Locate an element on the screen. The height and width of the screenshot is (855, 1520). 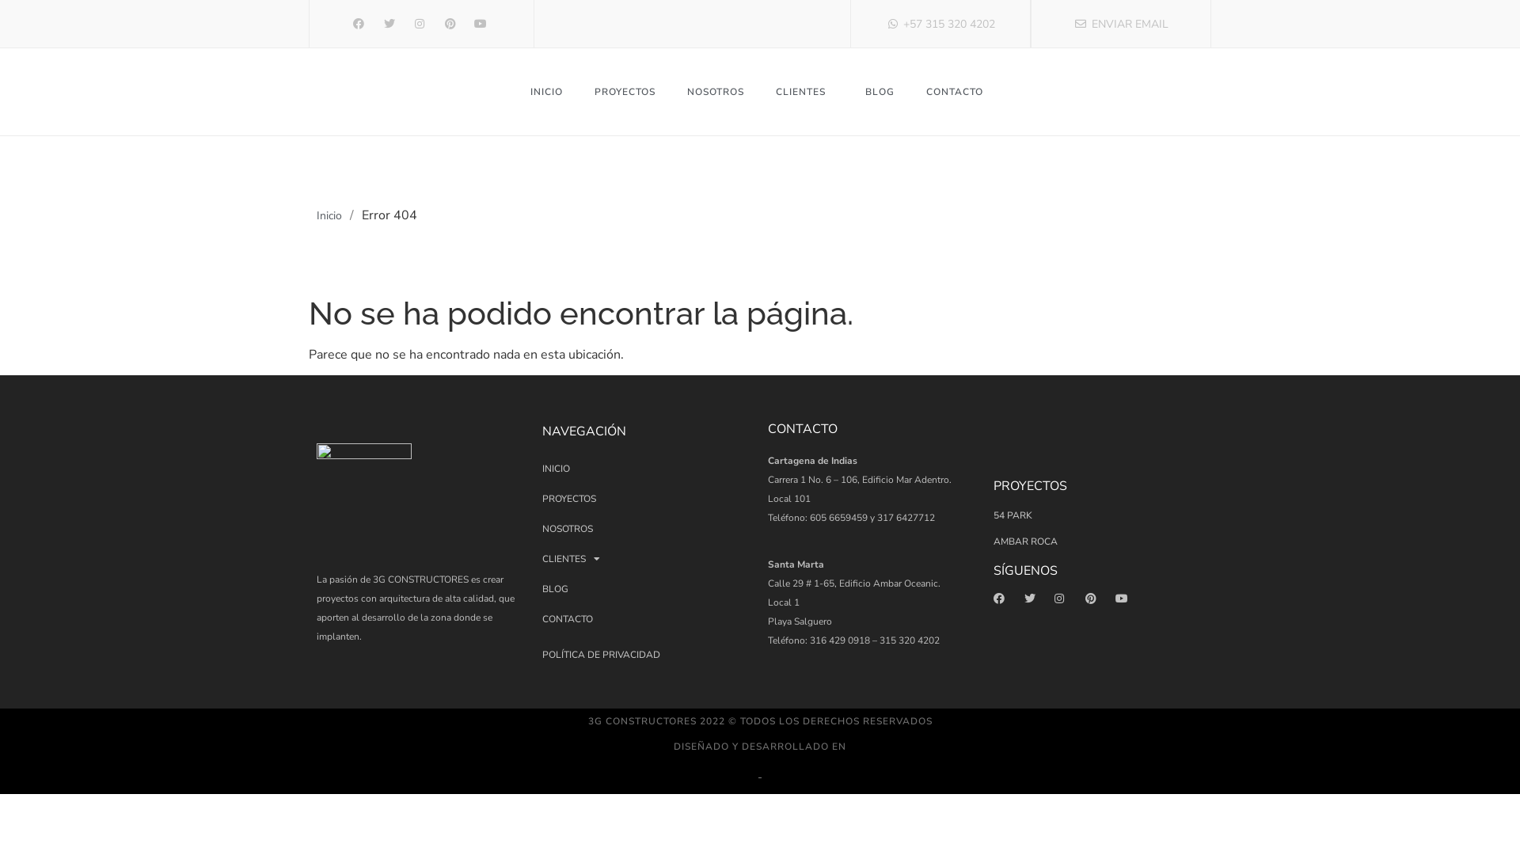
+57 315 320 4202 is located at coordinates (940, 24).